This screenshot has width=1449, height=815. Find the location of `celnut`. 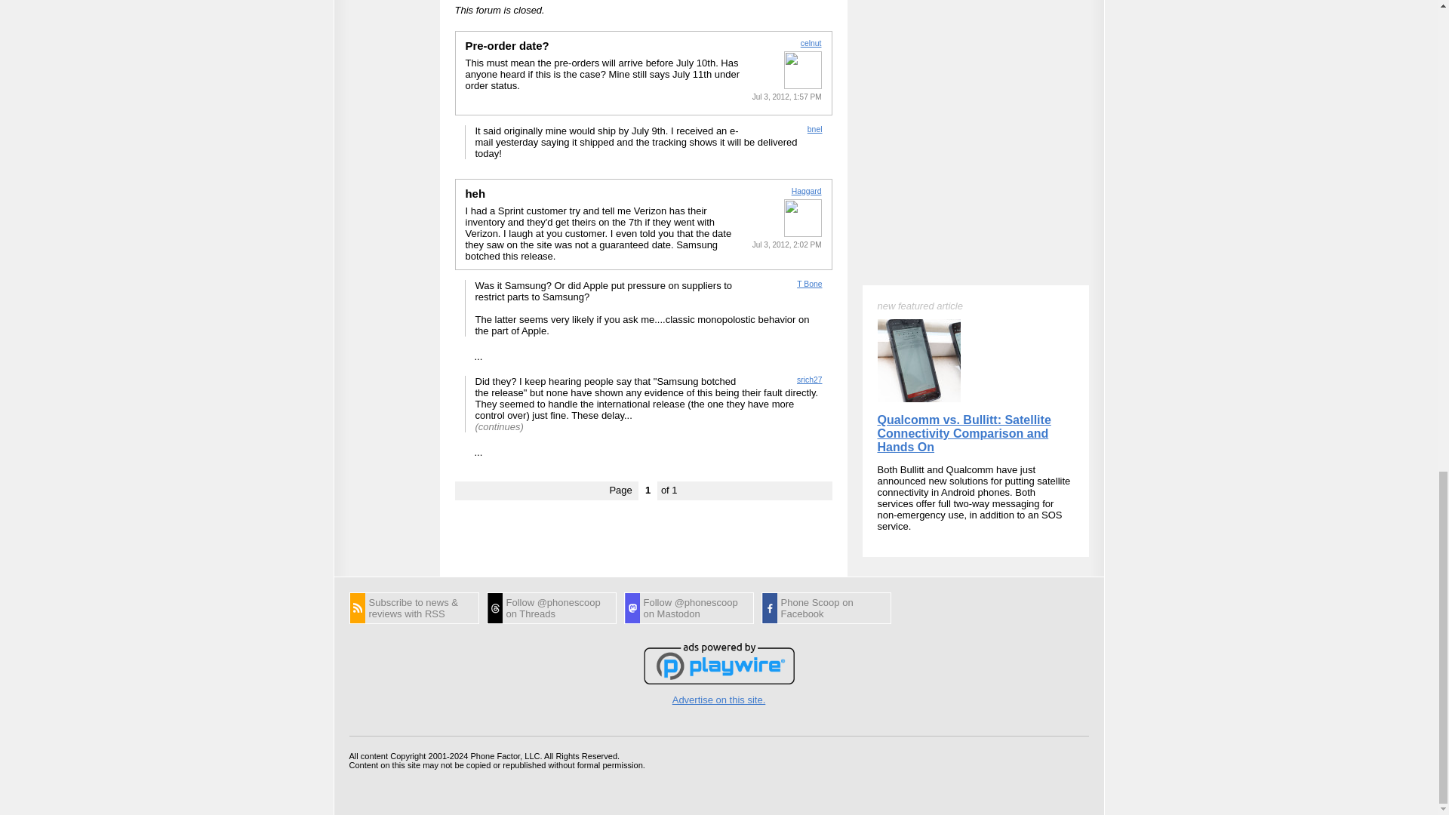

celnut is located at coordinates (811, 42).